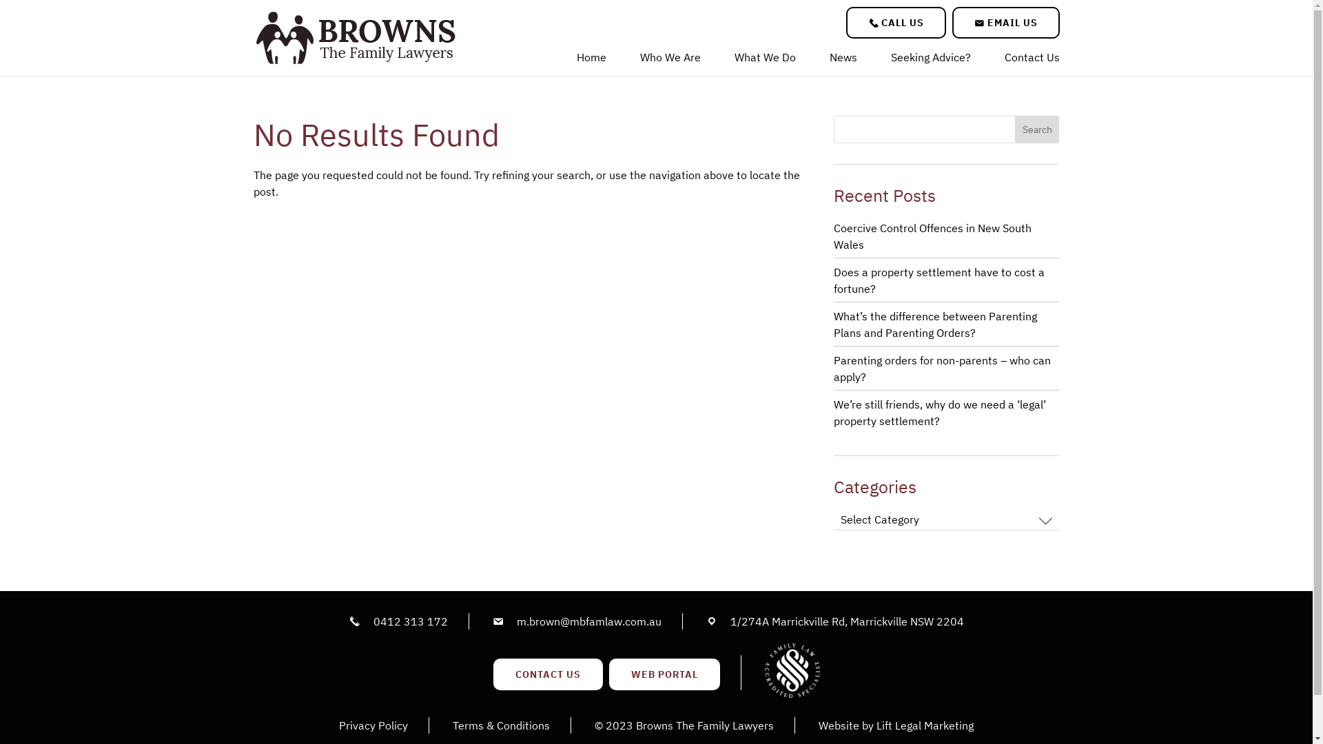  What do you see at coordinates (548, 674) in the screenshot?
I see `CONTACT US` at bounding box center [548, 674].